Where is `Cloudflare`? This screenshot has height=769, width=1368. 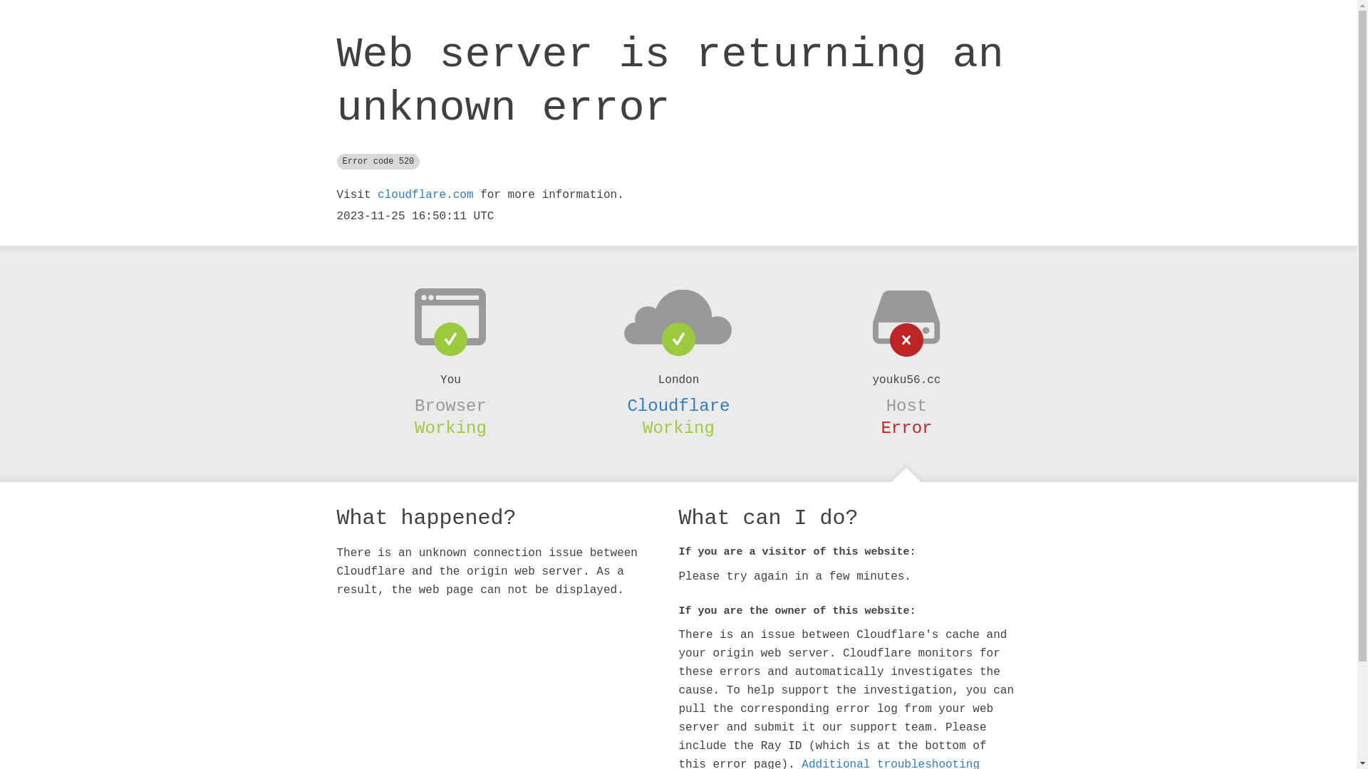
Cloudflare is located at coordinates (678, 406).